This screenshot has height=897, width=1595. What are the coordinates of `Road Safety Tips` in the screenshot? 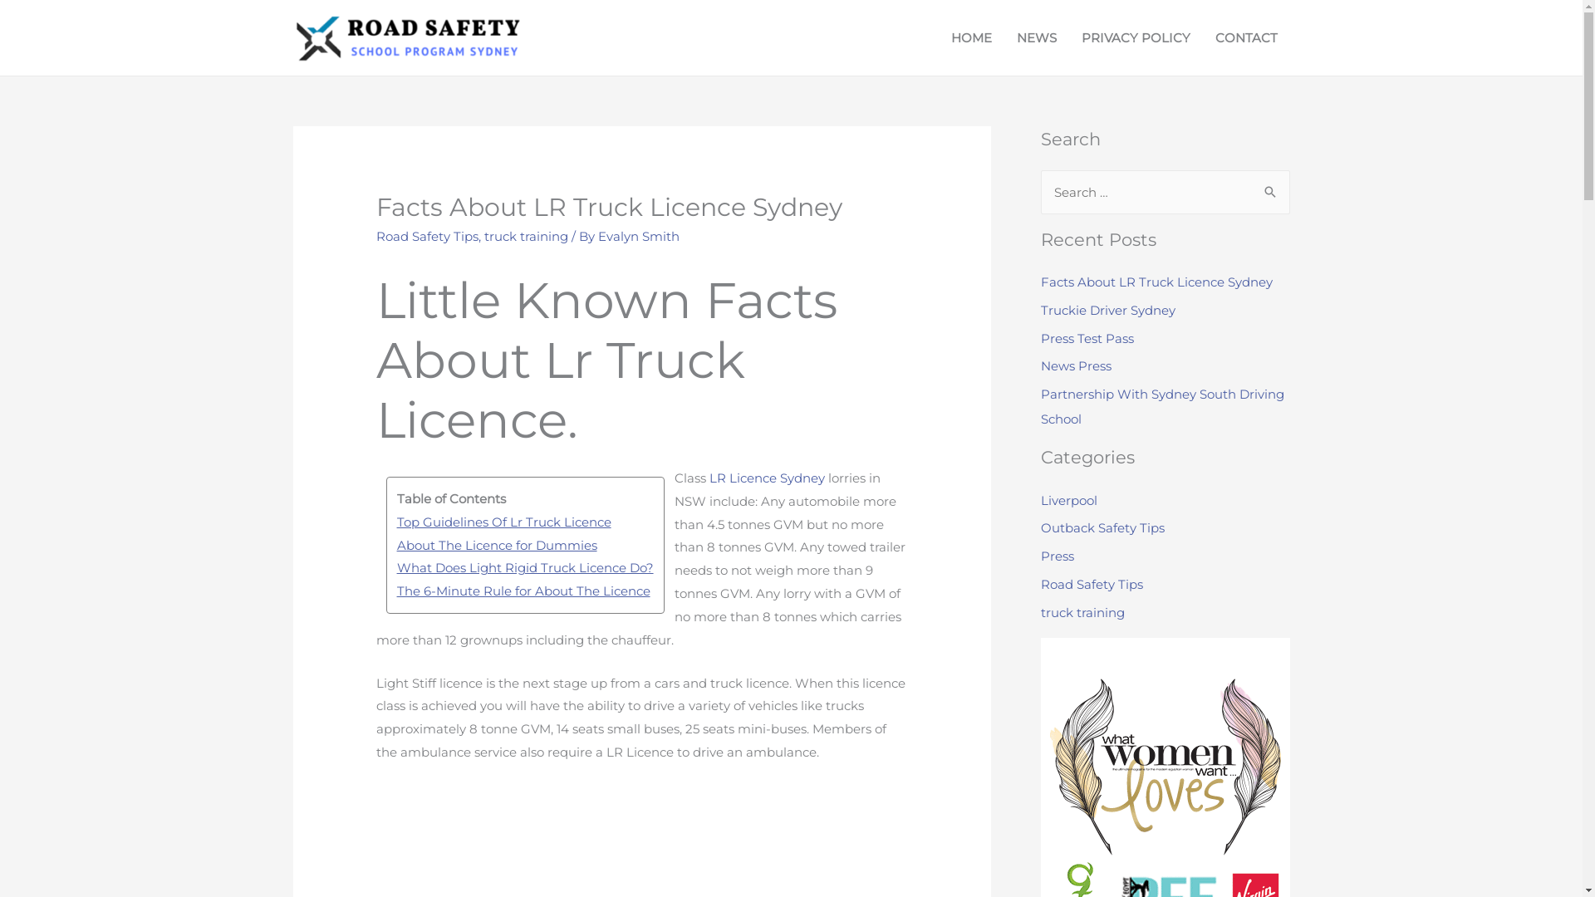 It's located at (1092, 585).